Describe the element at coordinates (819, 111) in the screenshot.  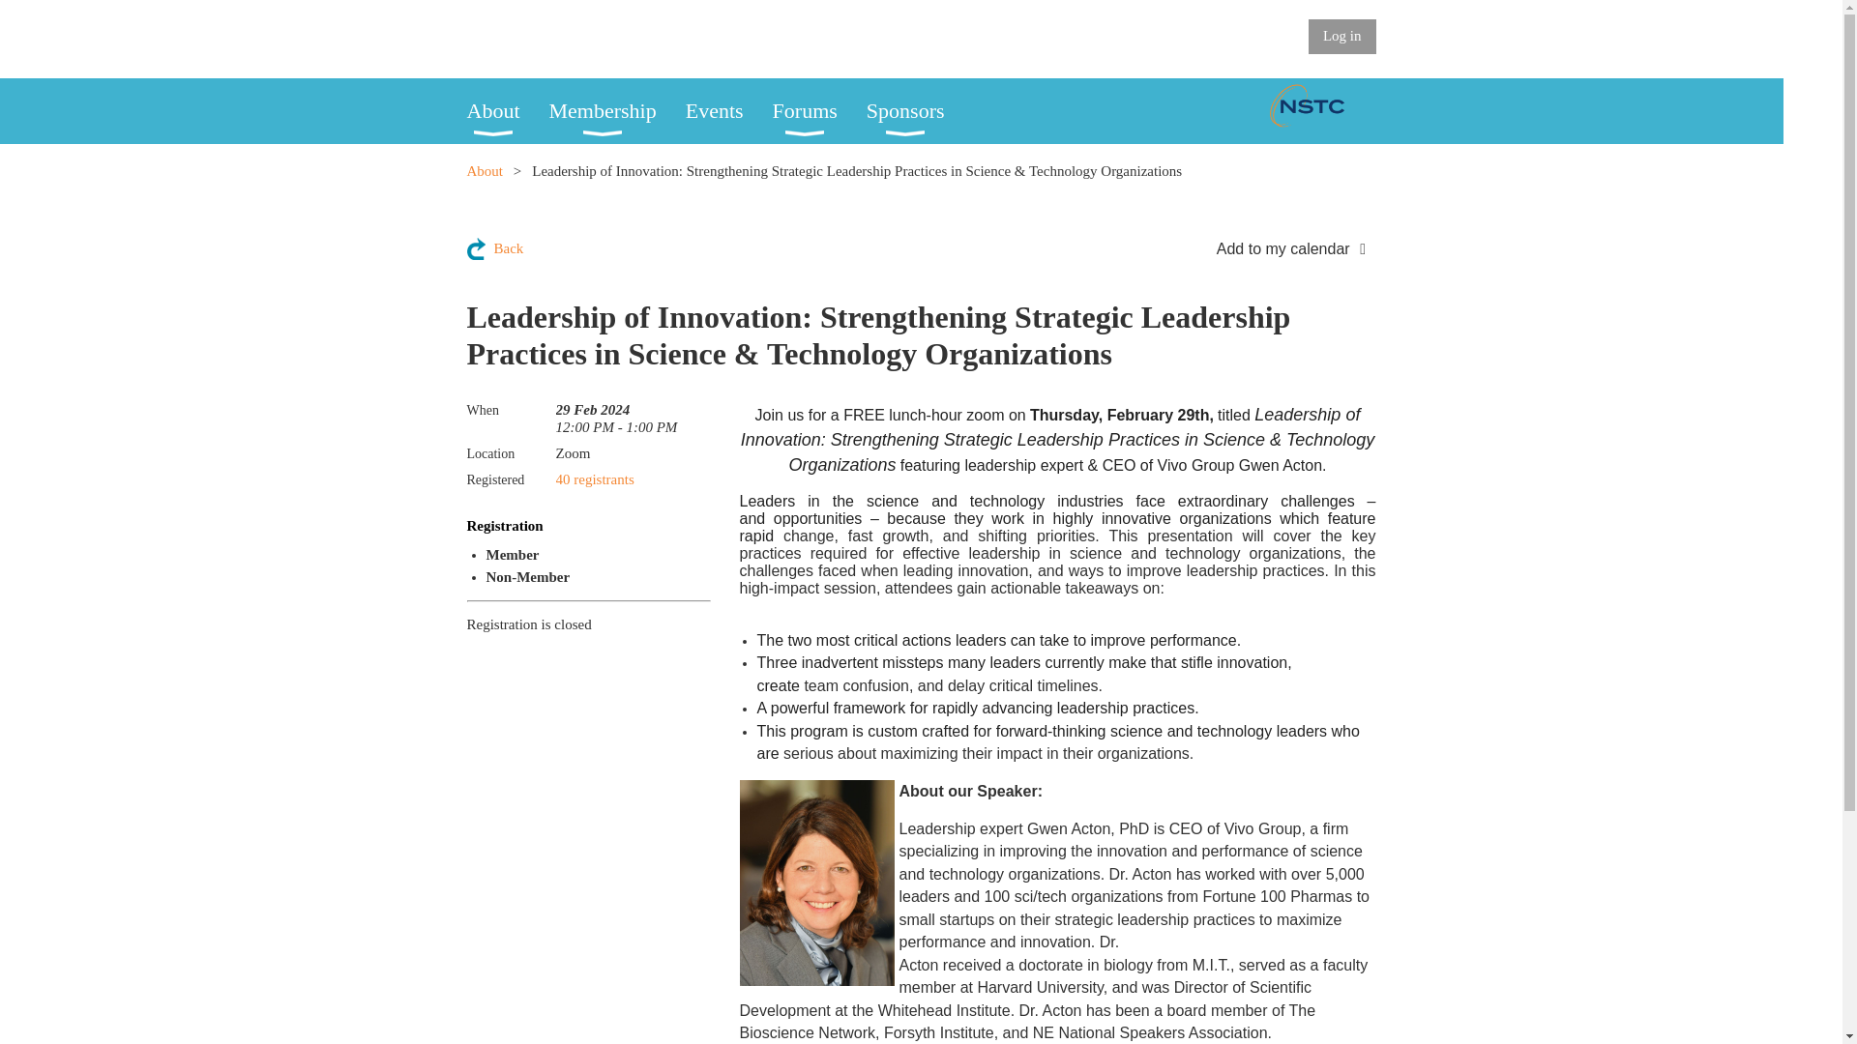
I see `Forums` at that location.